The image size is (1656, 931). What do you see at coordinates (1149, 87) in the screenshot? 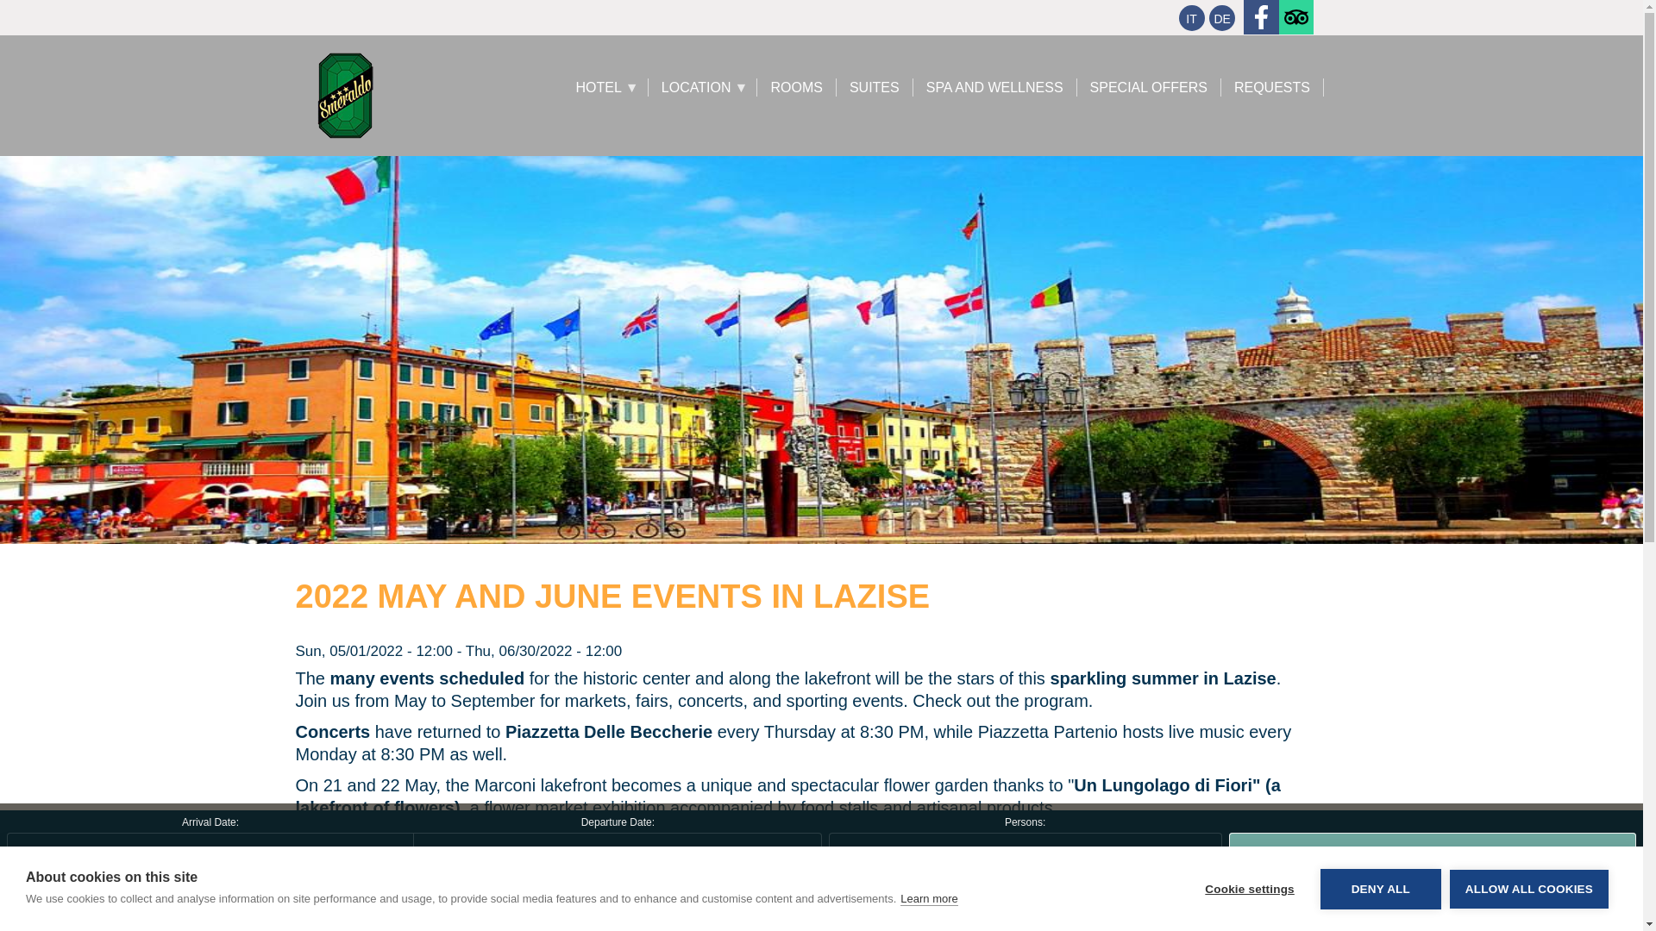
I see `SPECIAL OFFERS` at bounding box center [1149, 87].